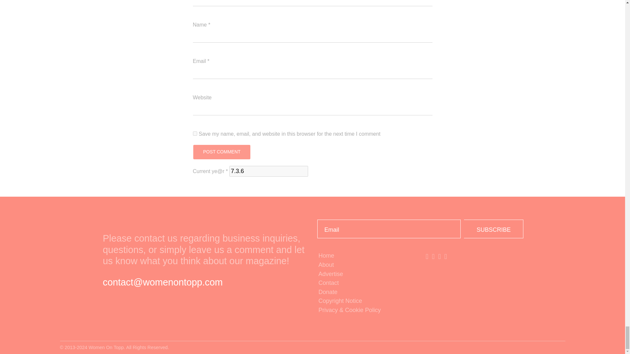 This screenshot has height=354, width=630. Describe the element at coordinates (195, 133) in the screenshot. I see `yes` at that location.